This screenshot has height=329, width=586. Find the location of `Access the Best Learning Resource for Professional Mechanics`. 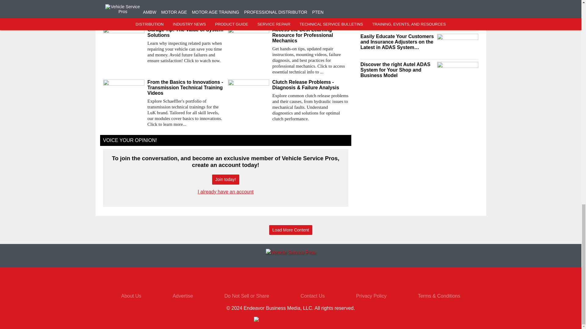

Access the Best Learning Resource for Professional Mechanics is located at coordinates (310, 35).